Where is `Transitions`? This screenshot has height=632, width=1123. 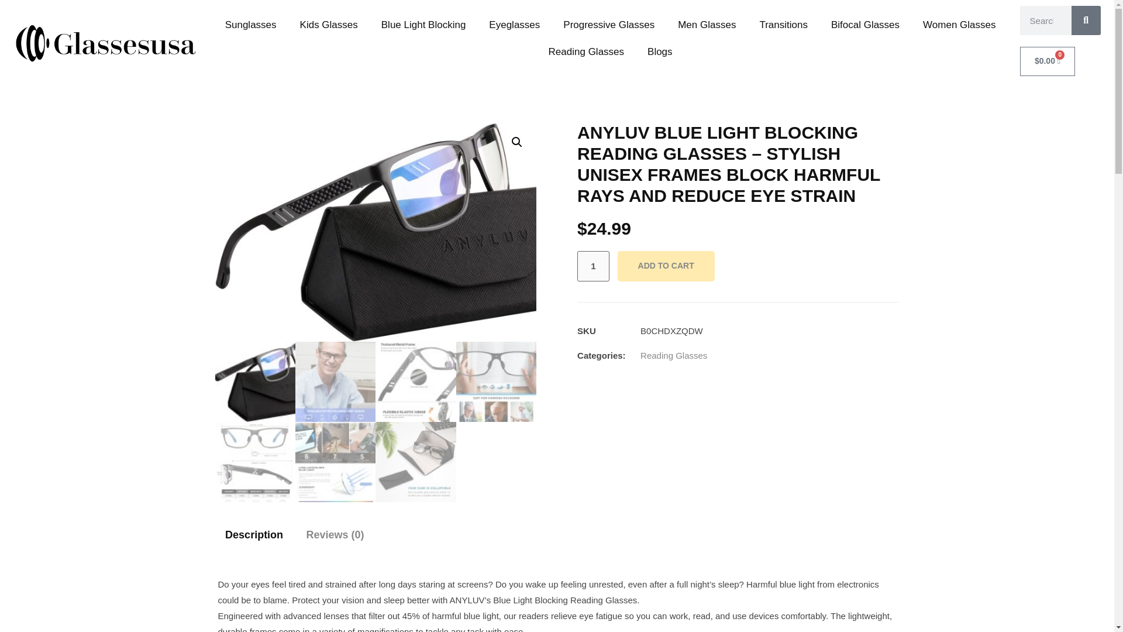
Transitions is located at coordinates (784, 25).